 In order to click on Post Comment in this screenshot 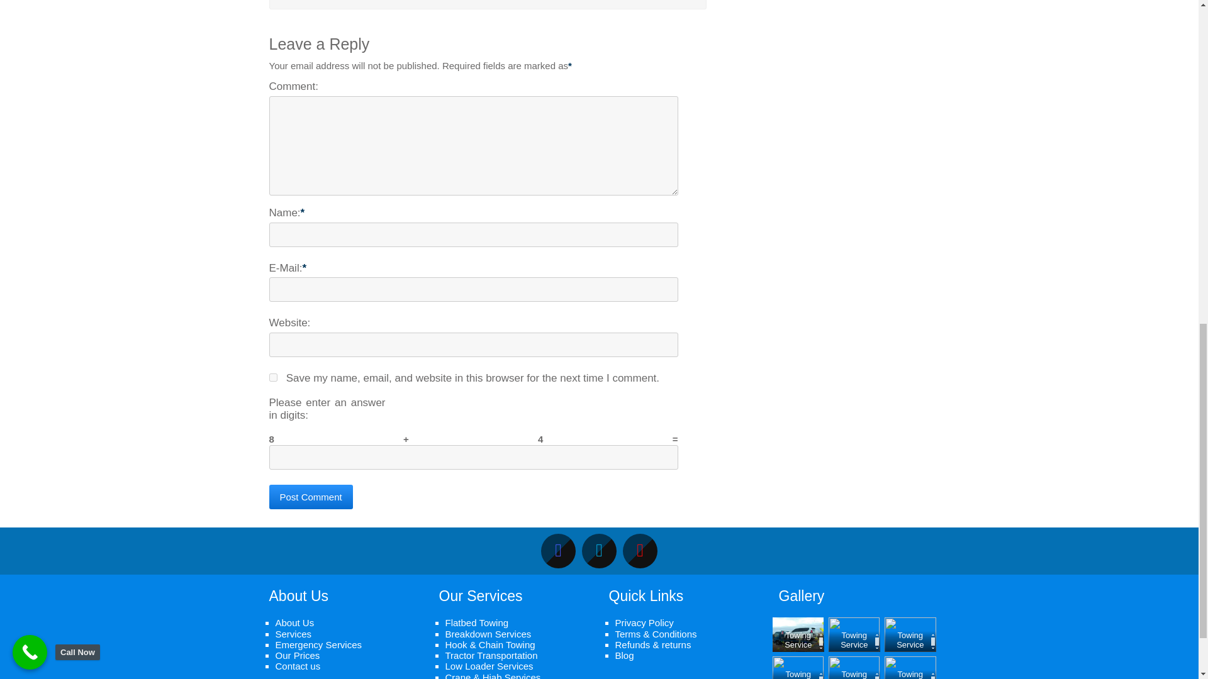, I will do `click(311, 497)`.